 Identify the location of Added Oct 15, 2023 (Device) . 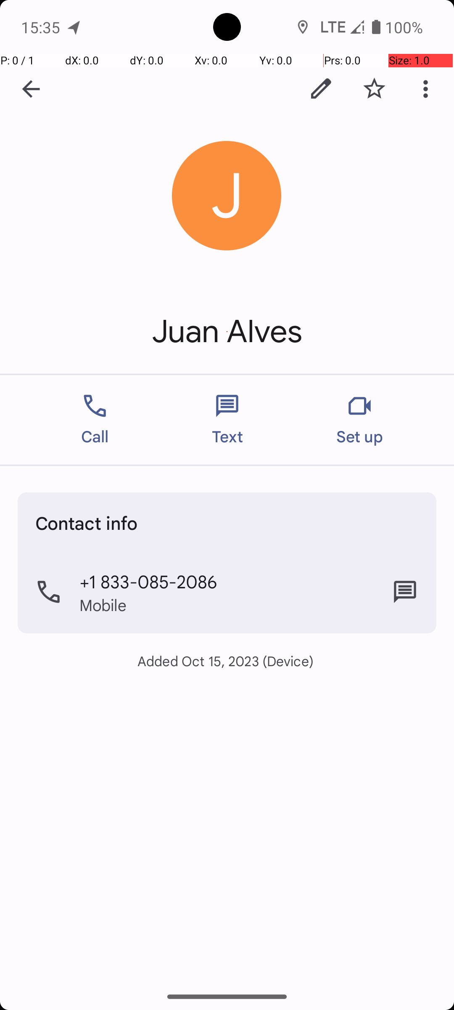
(227, 661).